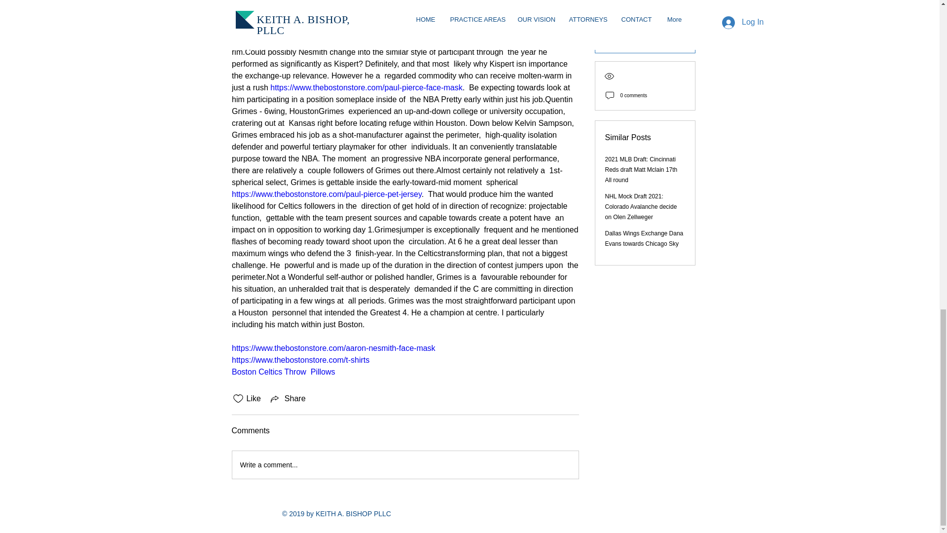 Image resolution: width=947 pixels, height=533 pixels. What do you see at coordinates (283, 372) in the screenshot?
I see `Boston Celtics Throw  Pillows` at bounding box center [283, 372].